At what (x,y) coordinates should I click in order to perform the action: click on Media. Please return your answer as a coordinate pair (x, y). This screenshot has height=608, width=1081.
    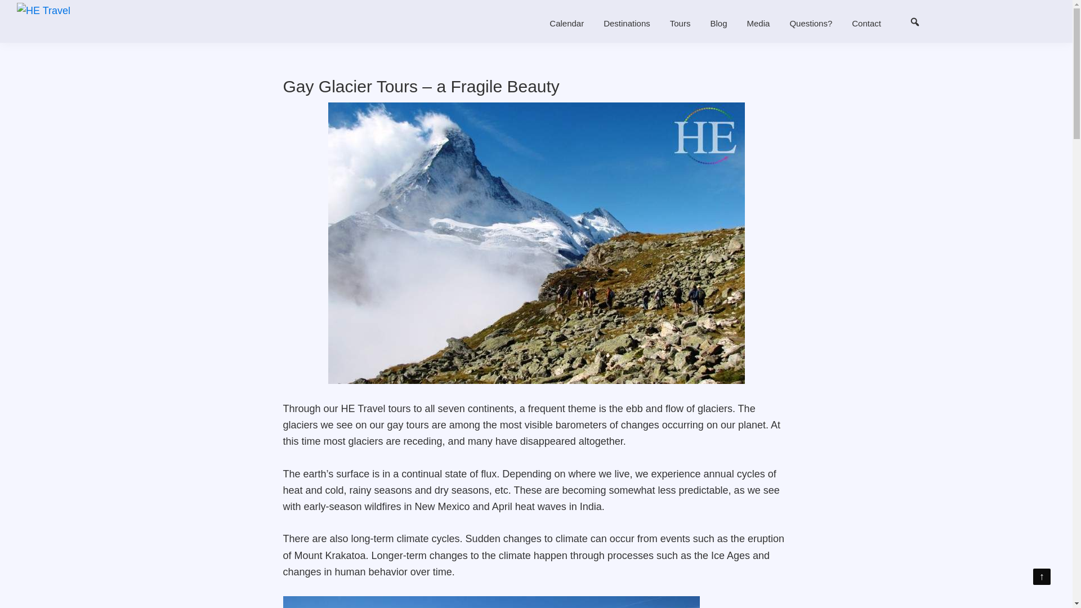
    Looking at the image, I should click on (758, 23).